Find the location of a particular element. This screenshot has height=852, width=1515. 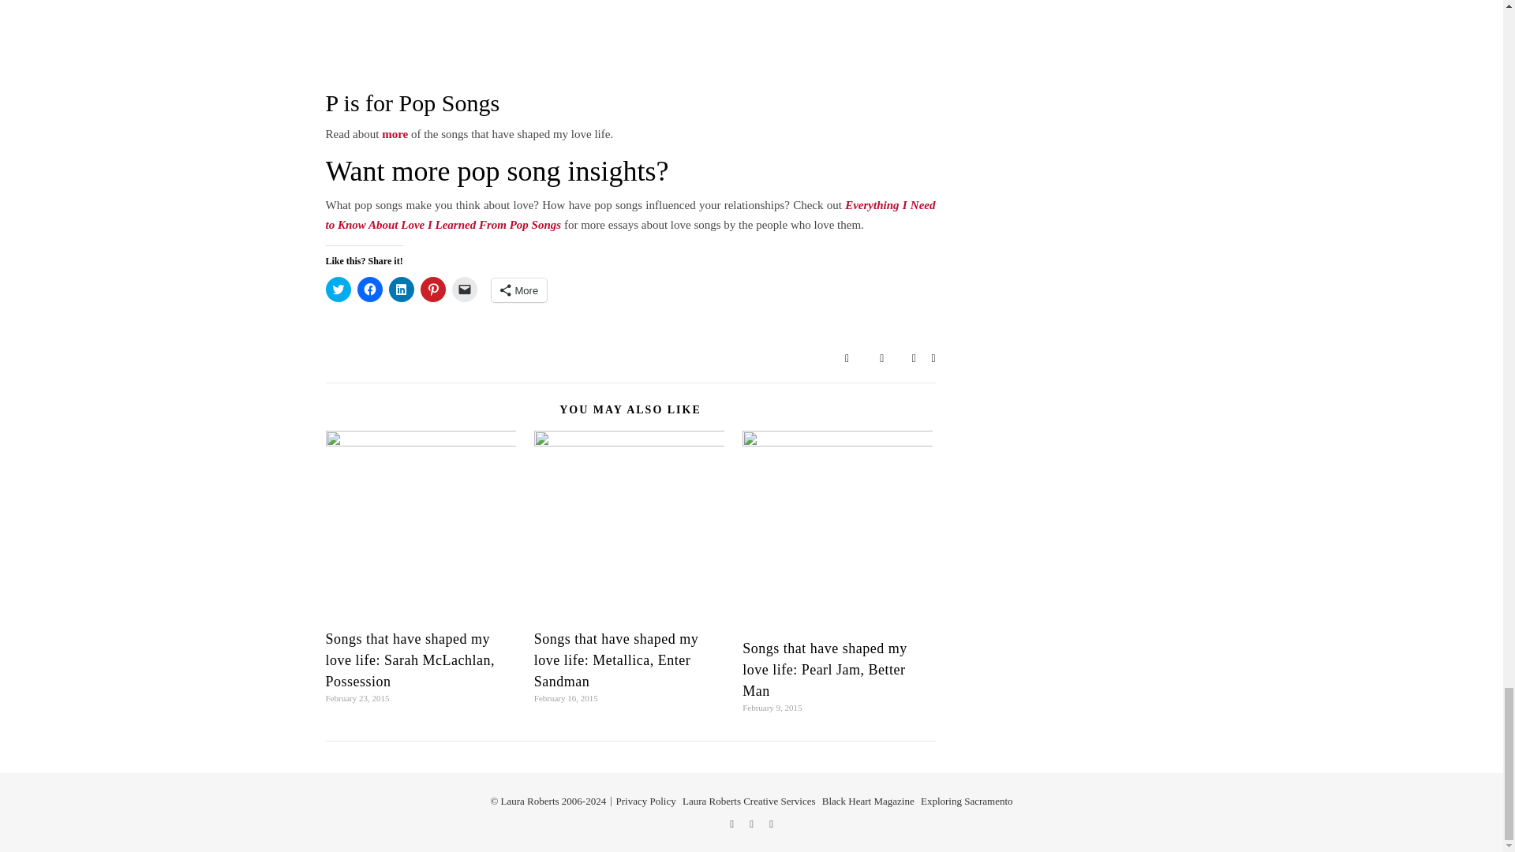

Click to email a link to a friend is located at coordinates (464, 290).